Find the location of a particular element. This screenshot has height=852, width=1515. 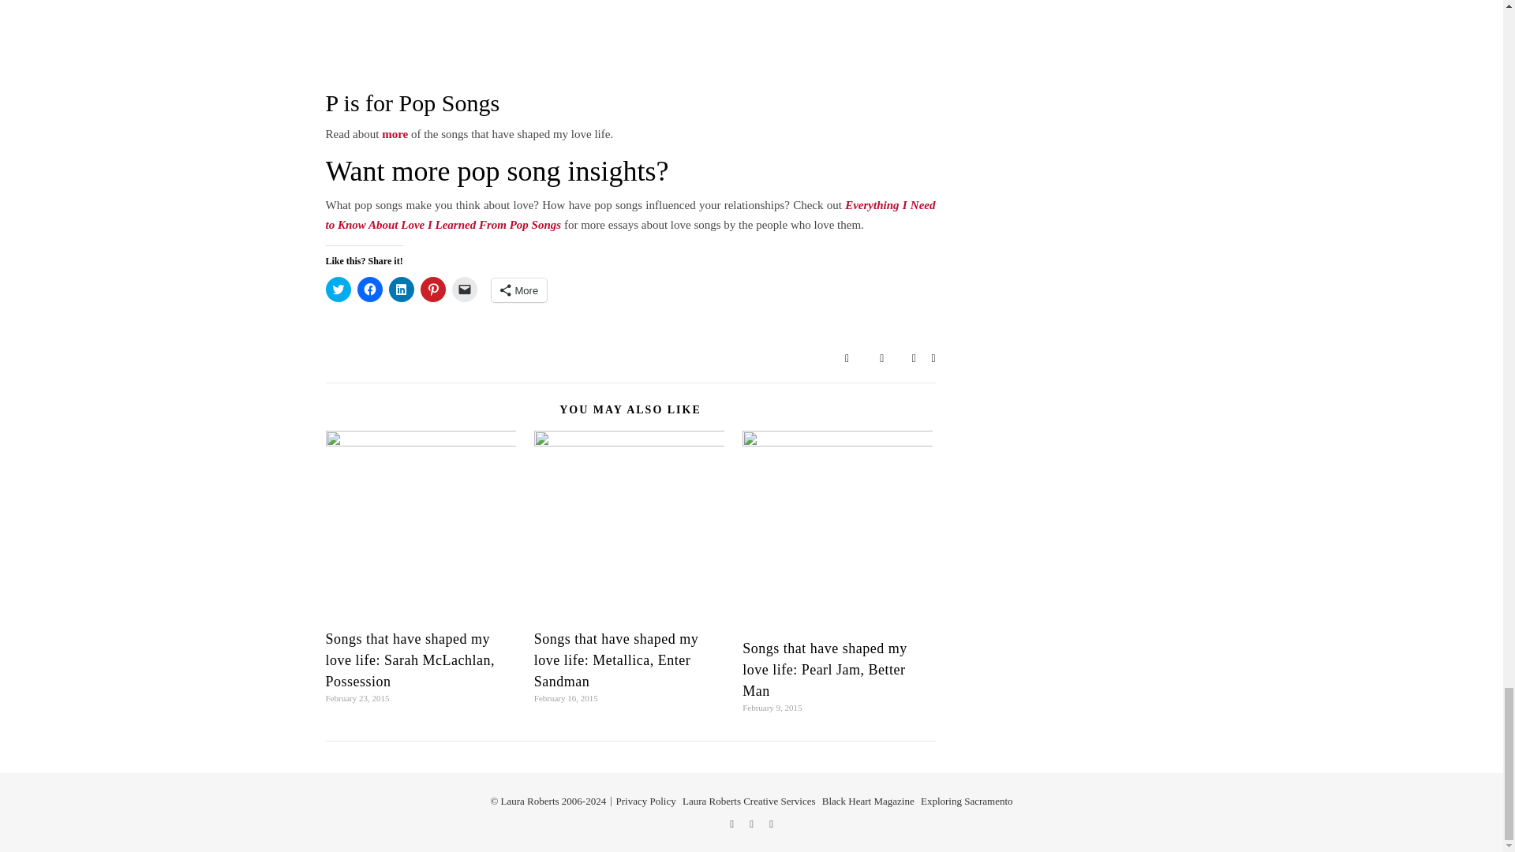

Click to email a link to a friend is located at coordinates (464, 290).